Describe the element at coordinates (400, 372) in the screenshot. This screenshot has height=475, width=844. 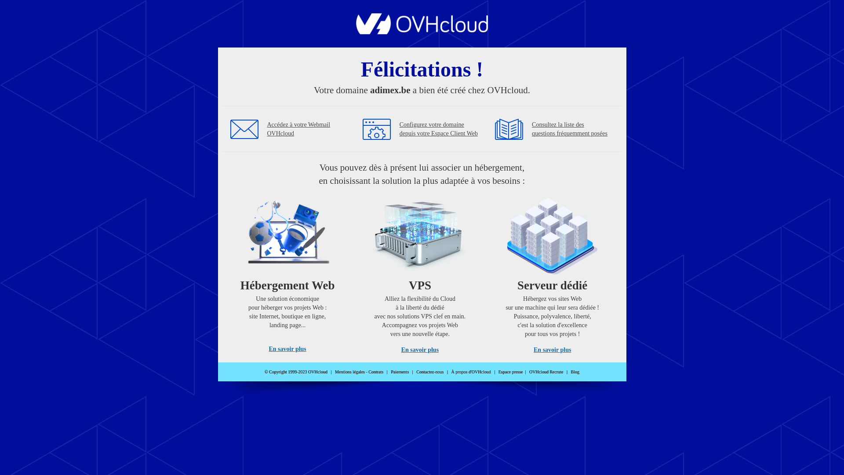
I see `Paiements` at that location.